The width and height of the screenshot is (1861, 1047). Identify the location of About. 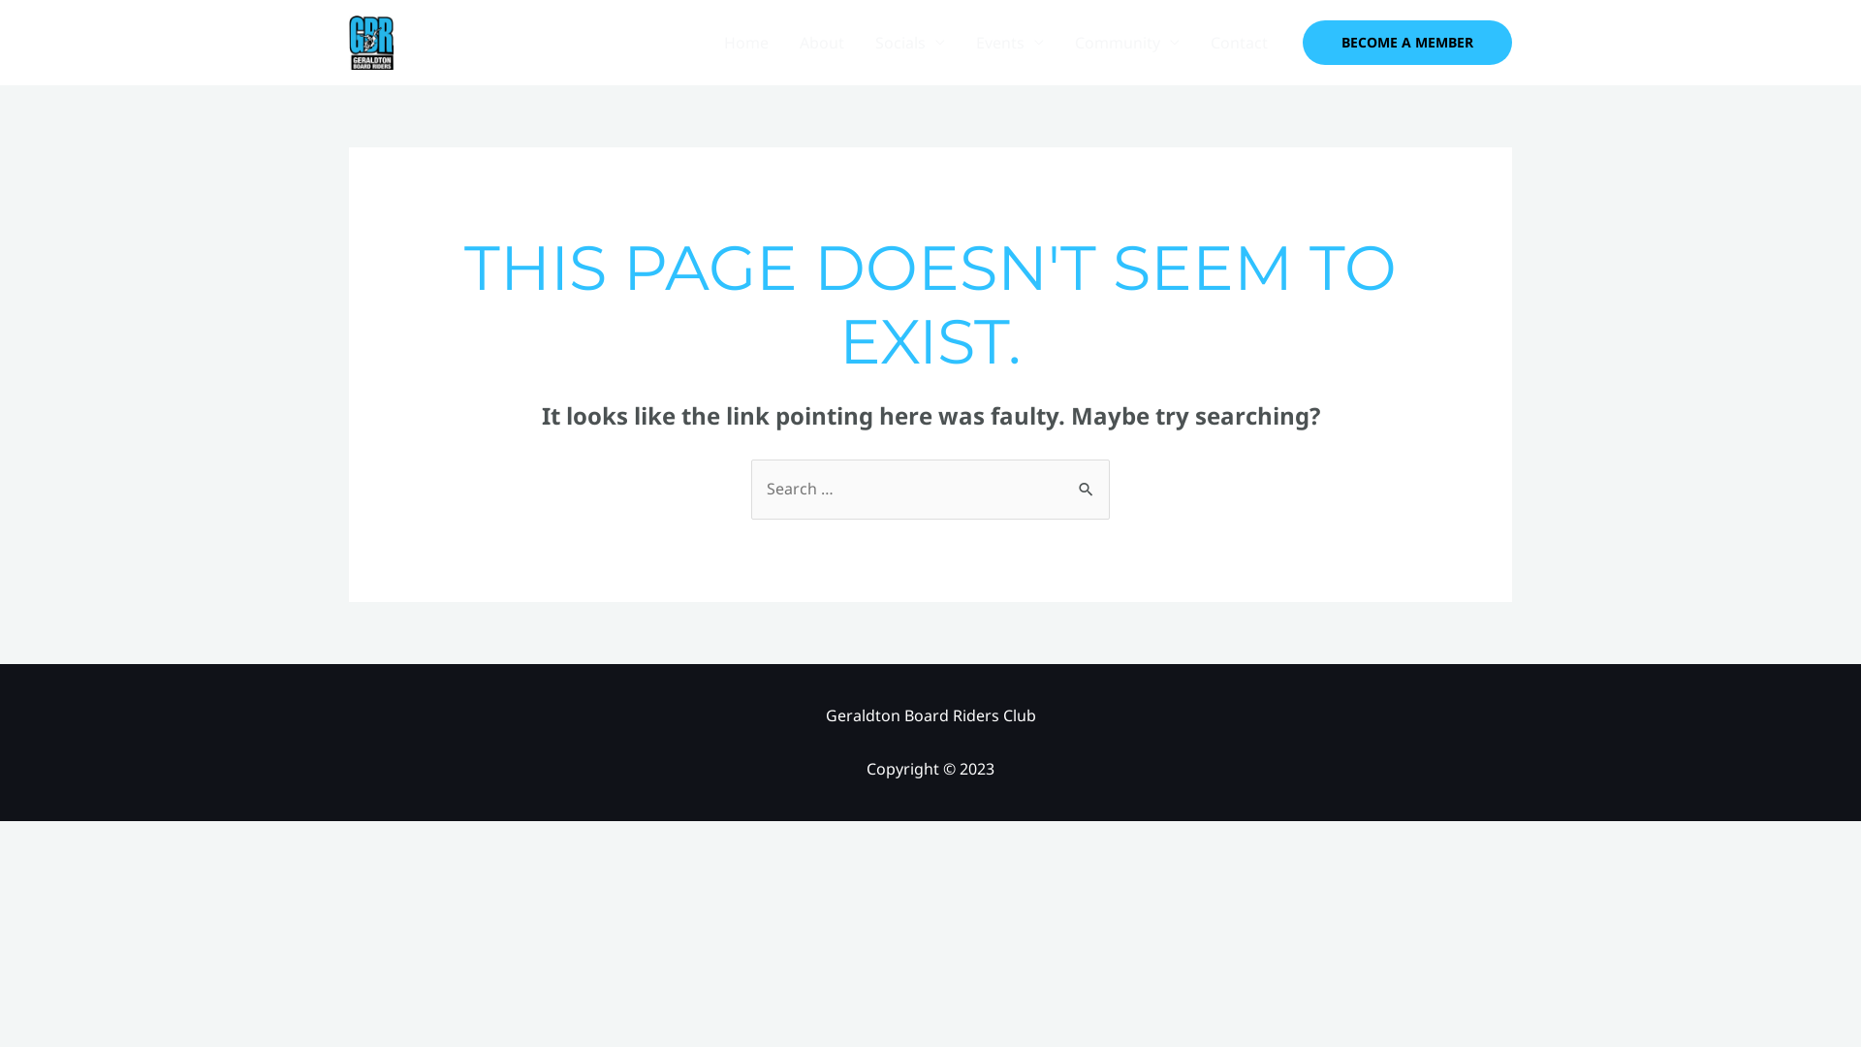
(822, 43).